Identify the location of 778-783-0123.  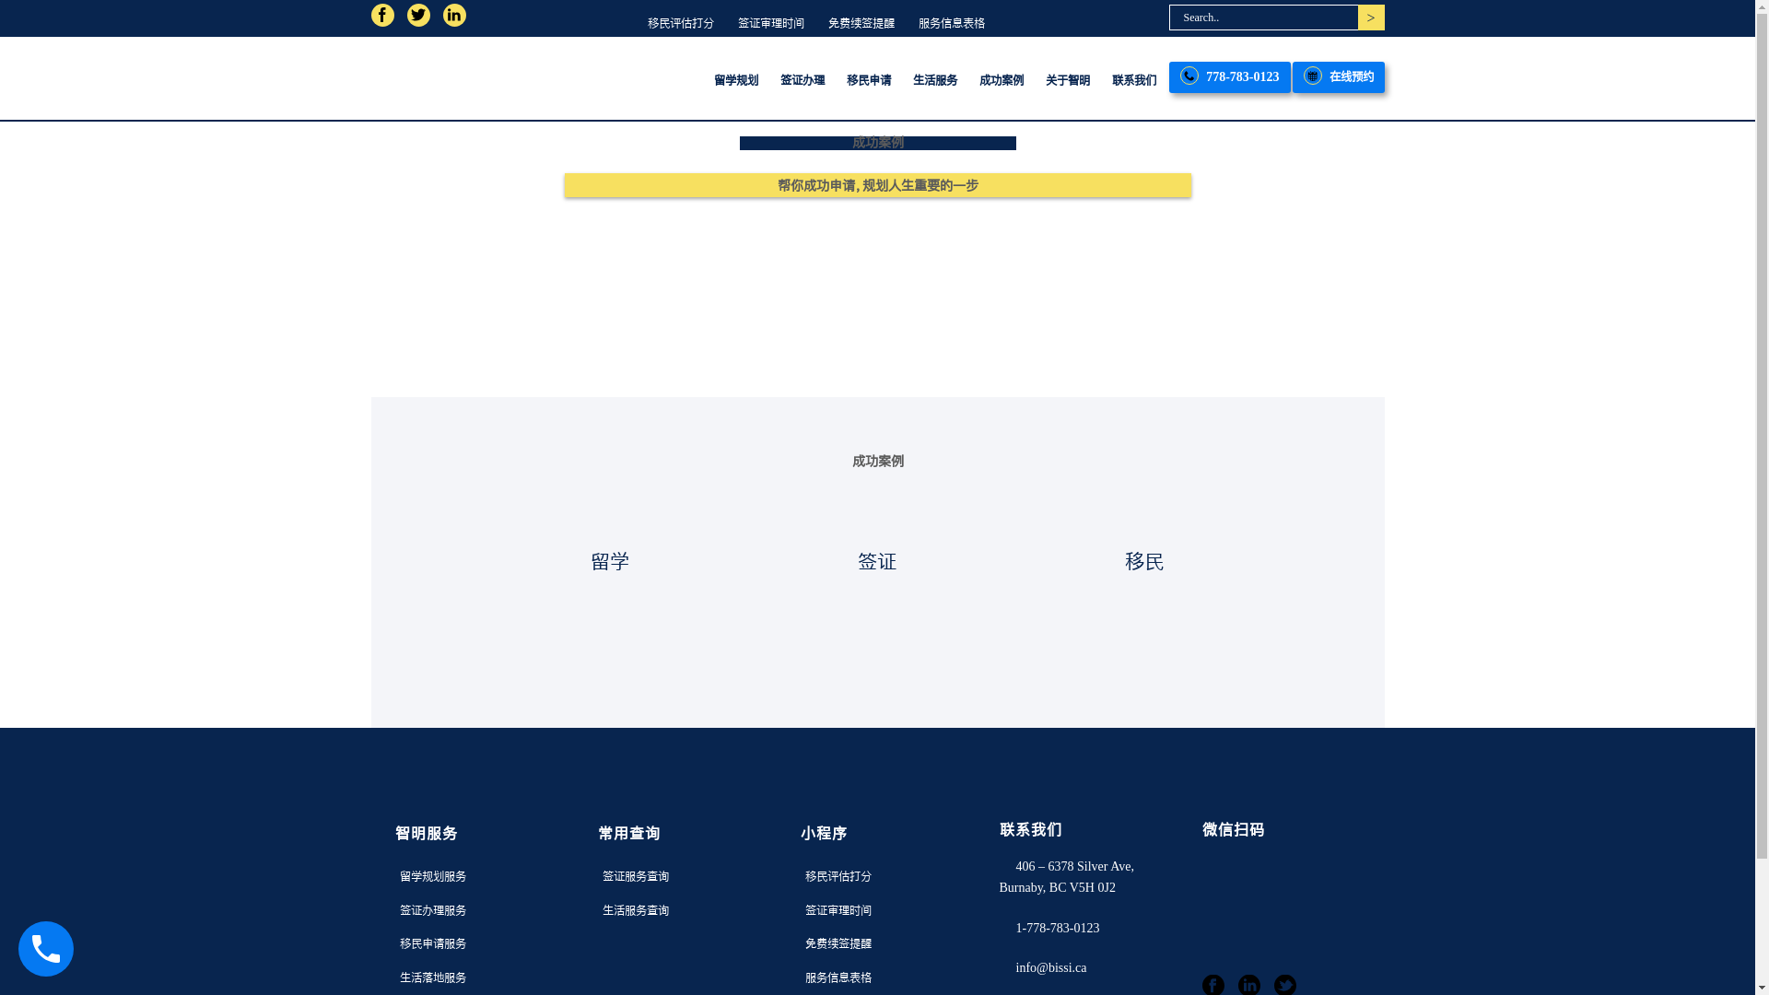
(1229, 77).